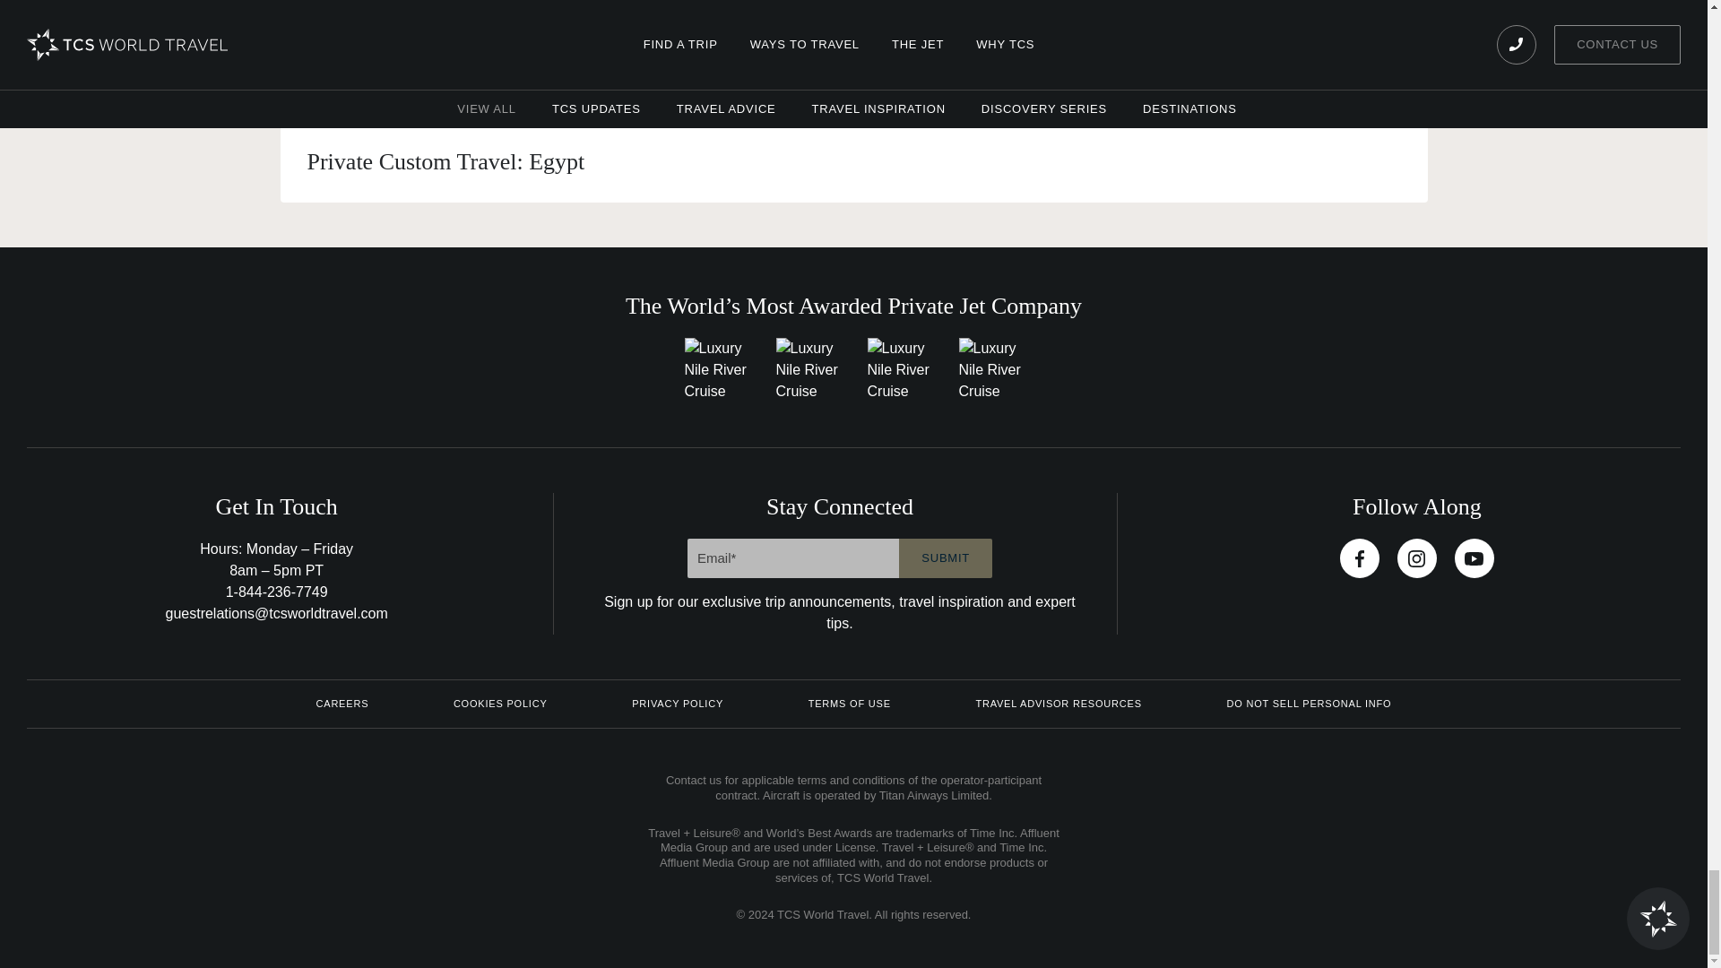  I want to click on youtube, so click(1474, 557).